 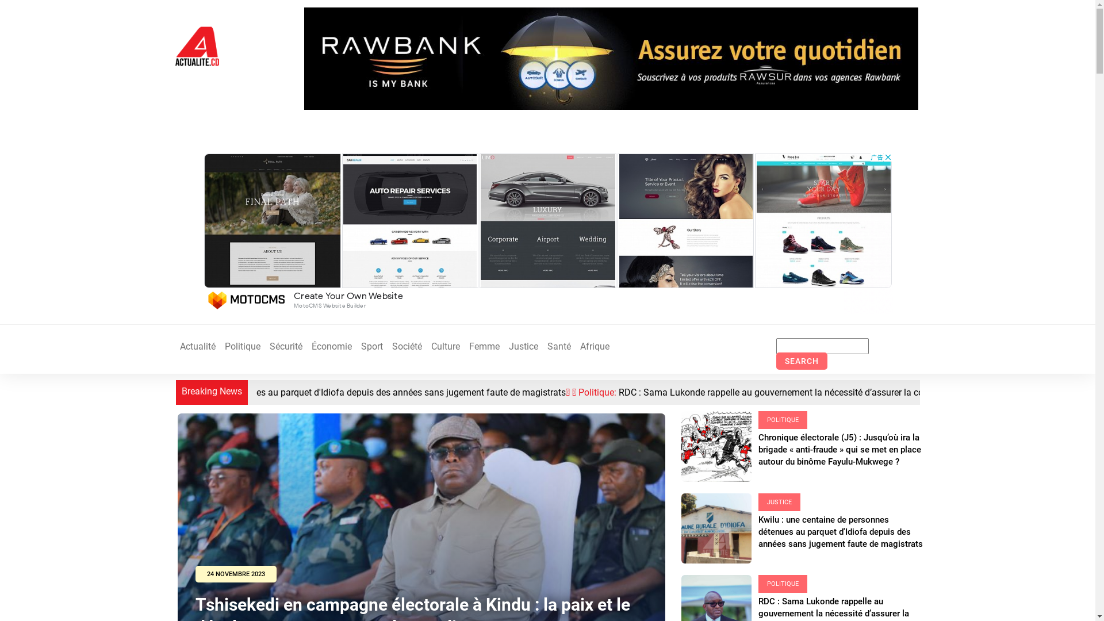 What do you see at coordinates (783, 584) in the screenshot?
I see `POLITIQUE` at bounding box center [783, 584].